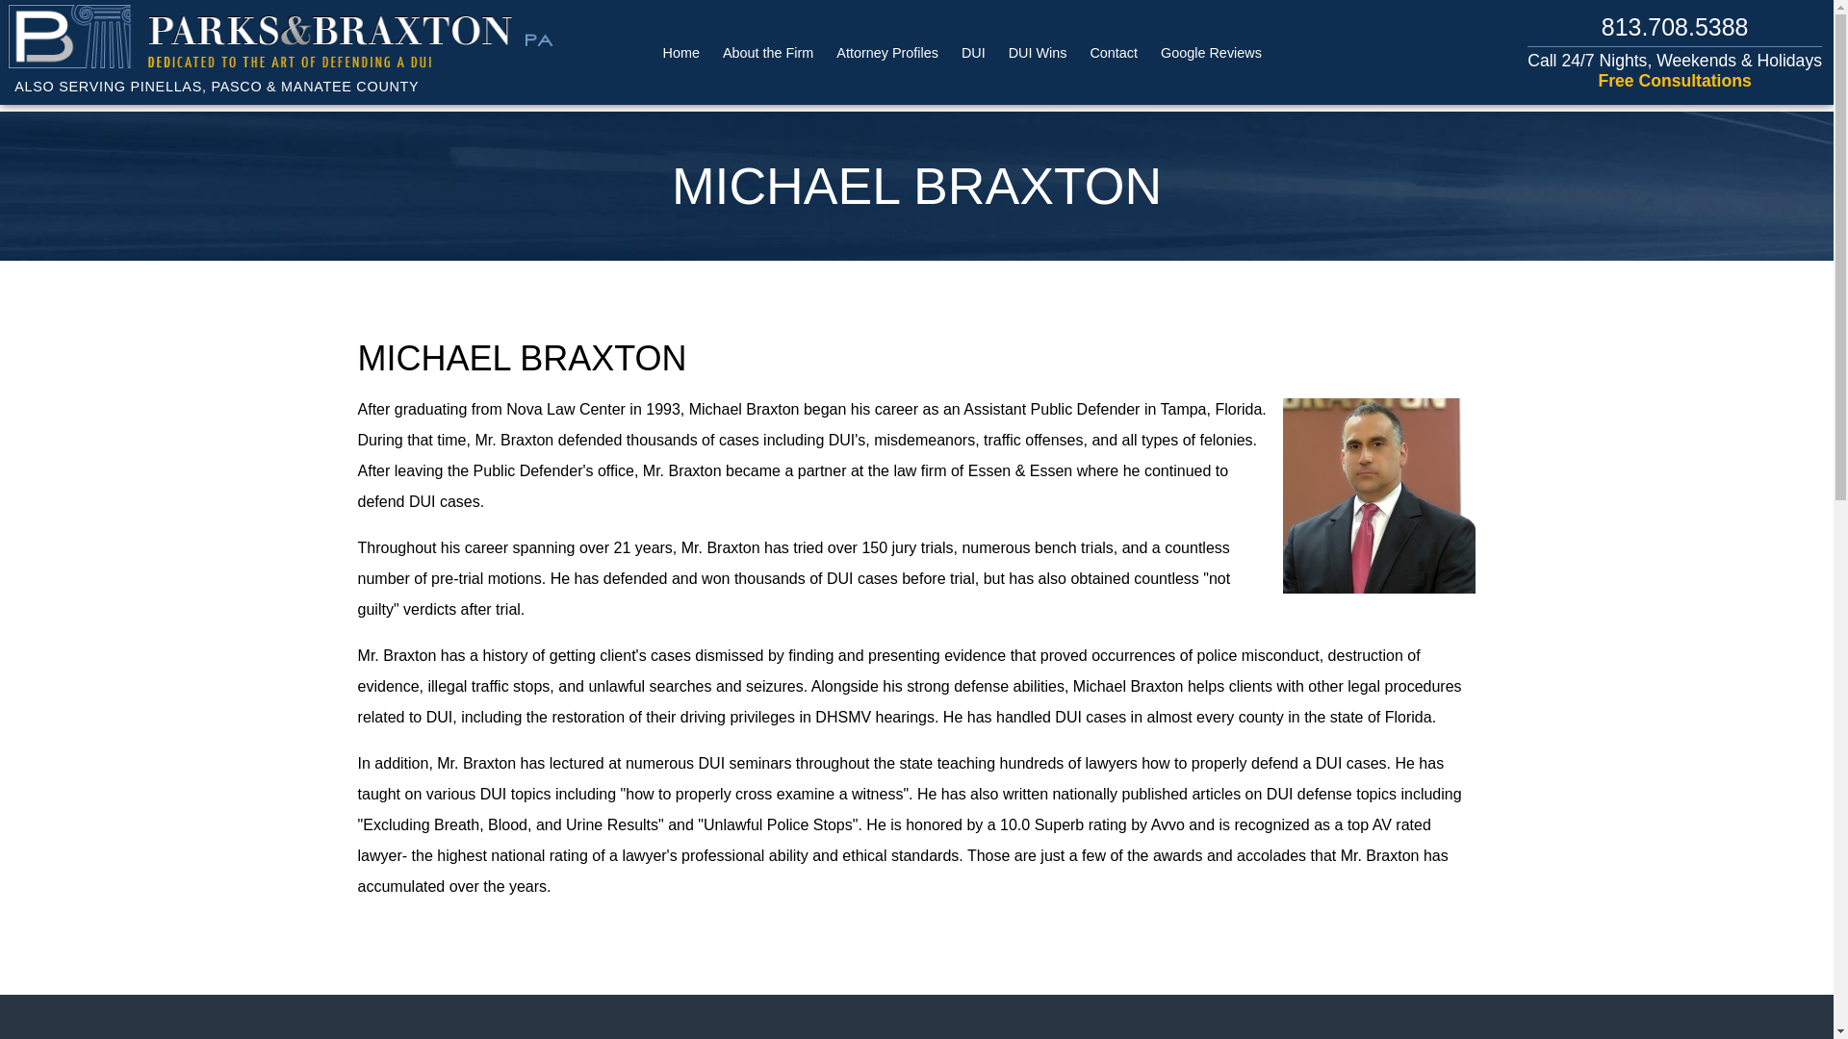 This screenshot has height=1039, width=1848. What do you see at coordinates (1038, 52) in the screenshot?
I see `DUI Wins` at bounding box center [1038, 52].